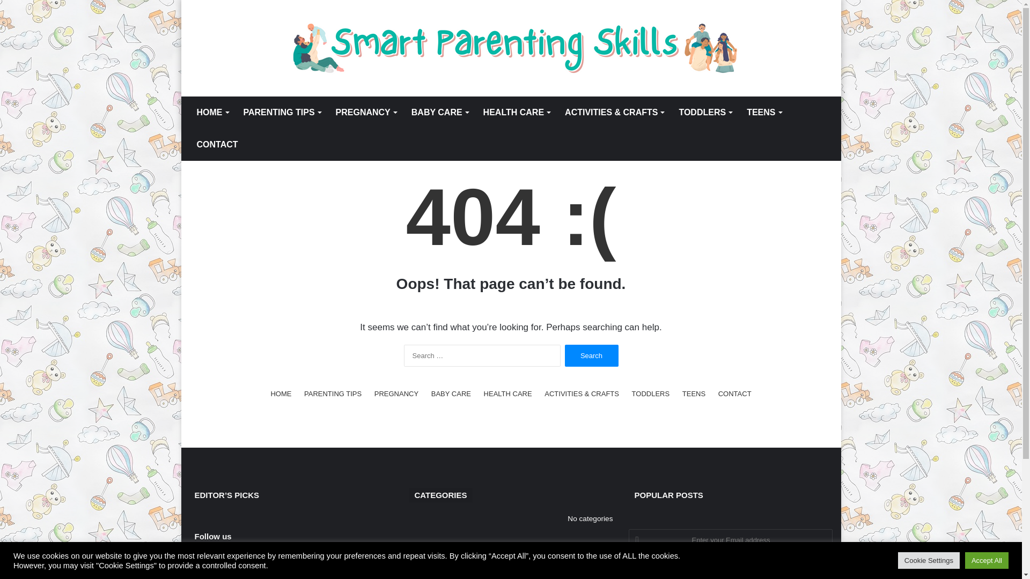 The height and width of the screenshot is (579, 1030). I want to click on PREGNANCY, so click(396, 394).